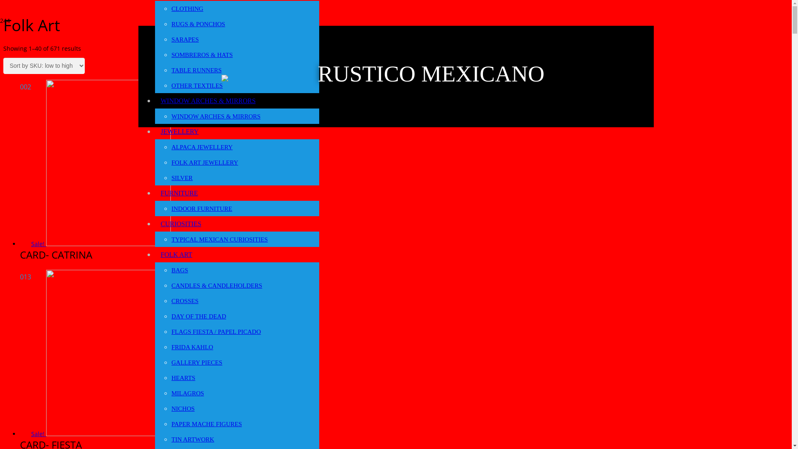 This screenshot has width=798, height=449. Describe the element at coordinates (182, 178) in the screenshot. I see `SILVER` at that location.